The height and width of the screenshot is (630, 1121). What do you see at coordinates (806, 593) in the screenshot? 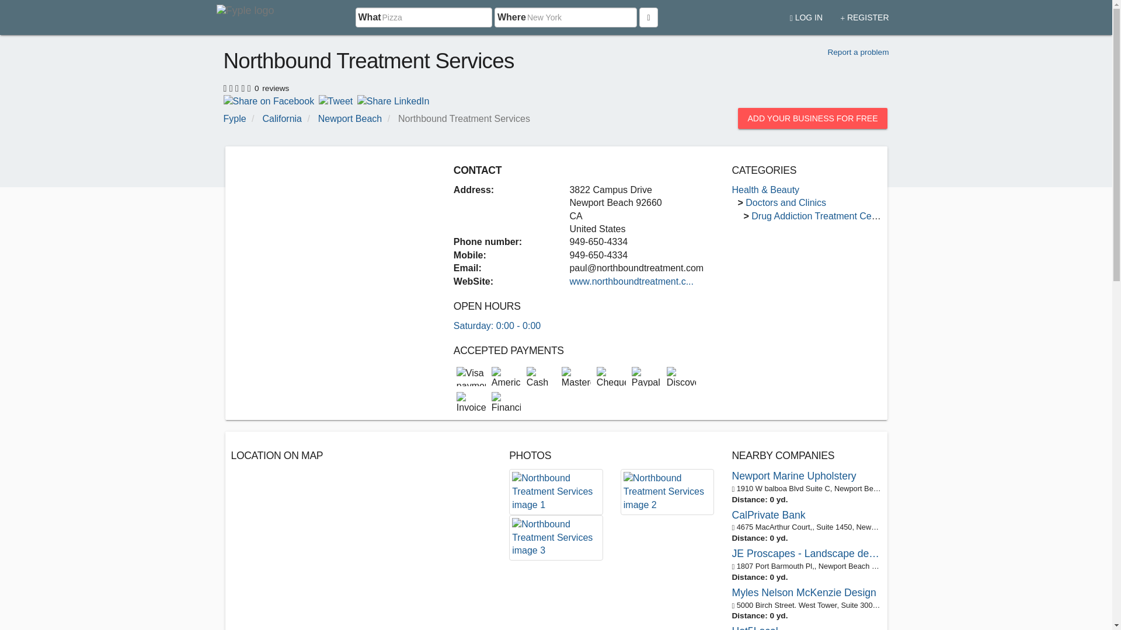
I see `Myles Nelson McKenzie Design` at bounding box center [806, 593].